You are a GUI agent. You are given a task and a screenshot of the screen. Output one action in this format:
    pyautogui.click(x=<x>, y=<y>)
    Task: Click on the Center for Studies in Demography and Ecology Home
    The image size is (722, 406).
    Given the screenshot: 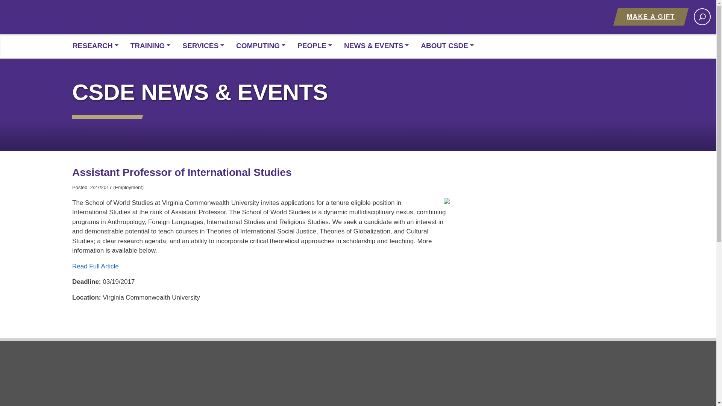 What is the action you would take?
    pyautogui.click(x=247, y=23)
    